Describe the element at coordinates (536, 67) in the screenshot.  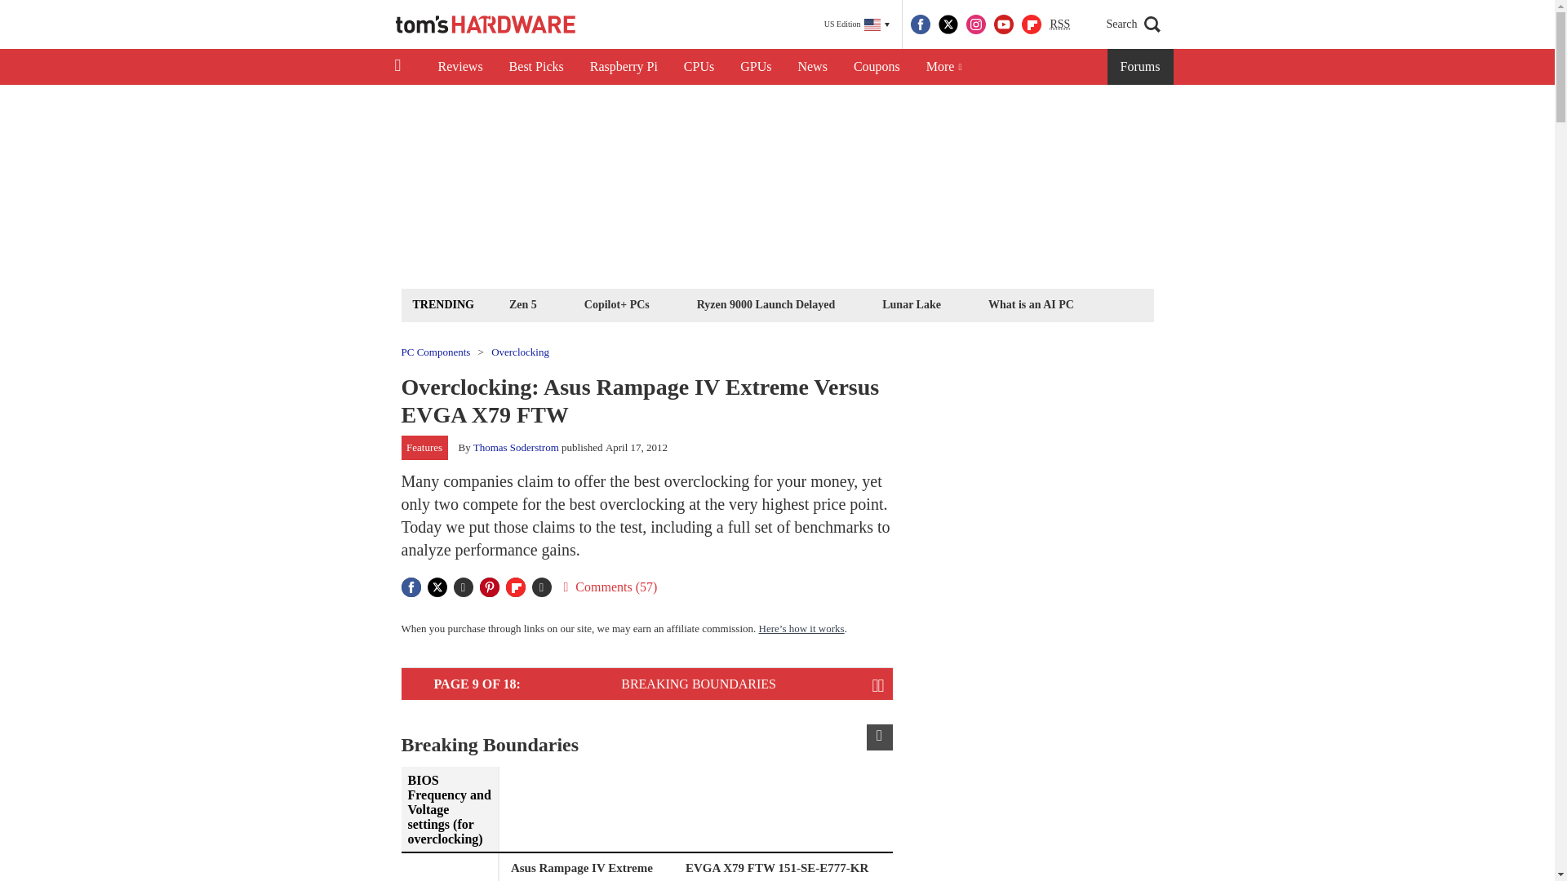
I see `Best Picks` at that location.